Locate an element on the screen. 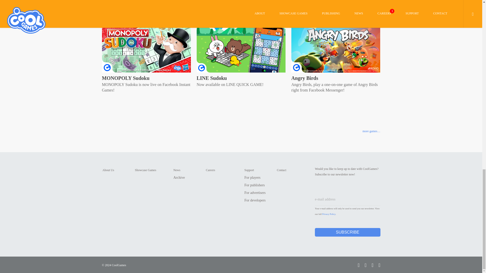 The image size is (486, 273). For publishers is located at coordinates (255, 185).